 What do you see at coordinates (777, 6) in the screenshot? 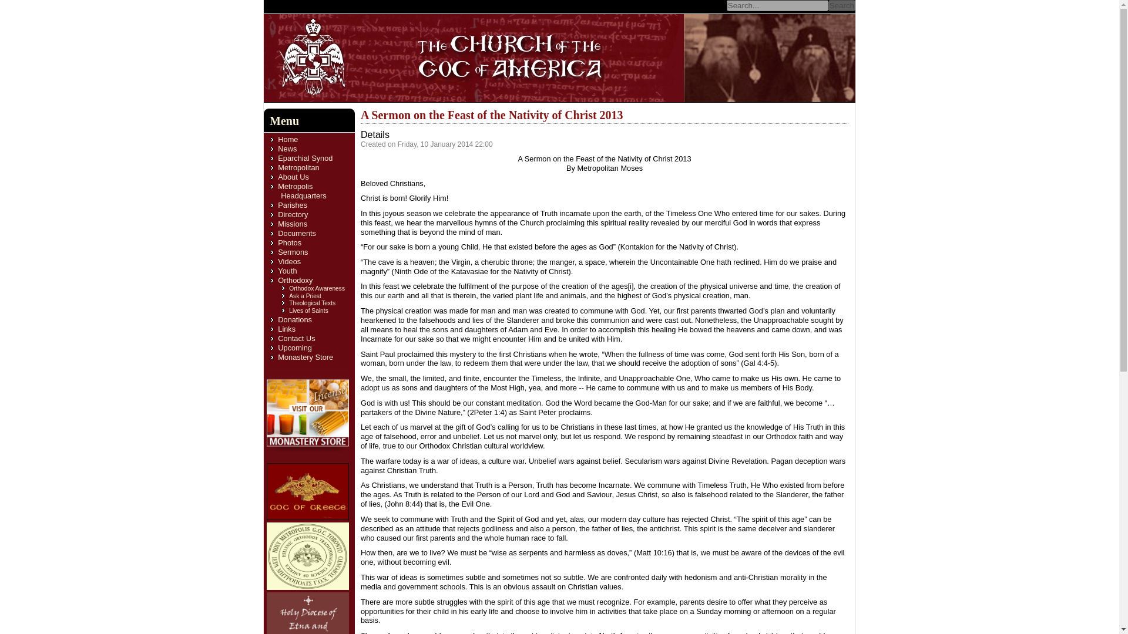
I see `Search...` at bounding box center [777, 6].